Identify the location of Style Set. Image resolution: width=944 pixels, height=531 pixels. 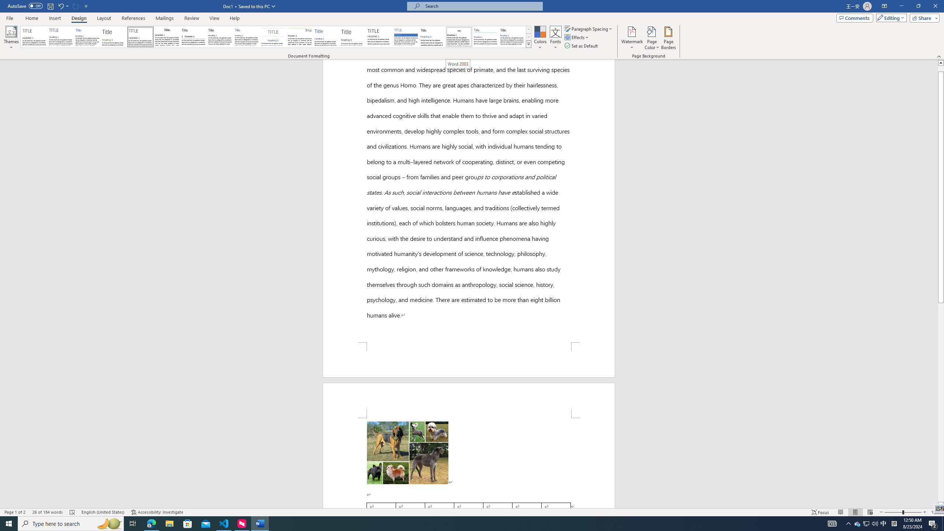
(528, 44).